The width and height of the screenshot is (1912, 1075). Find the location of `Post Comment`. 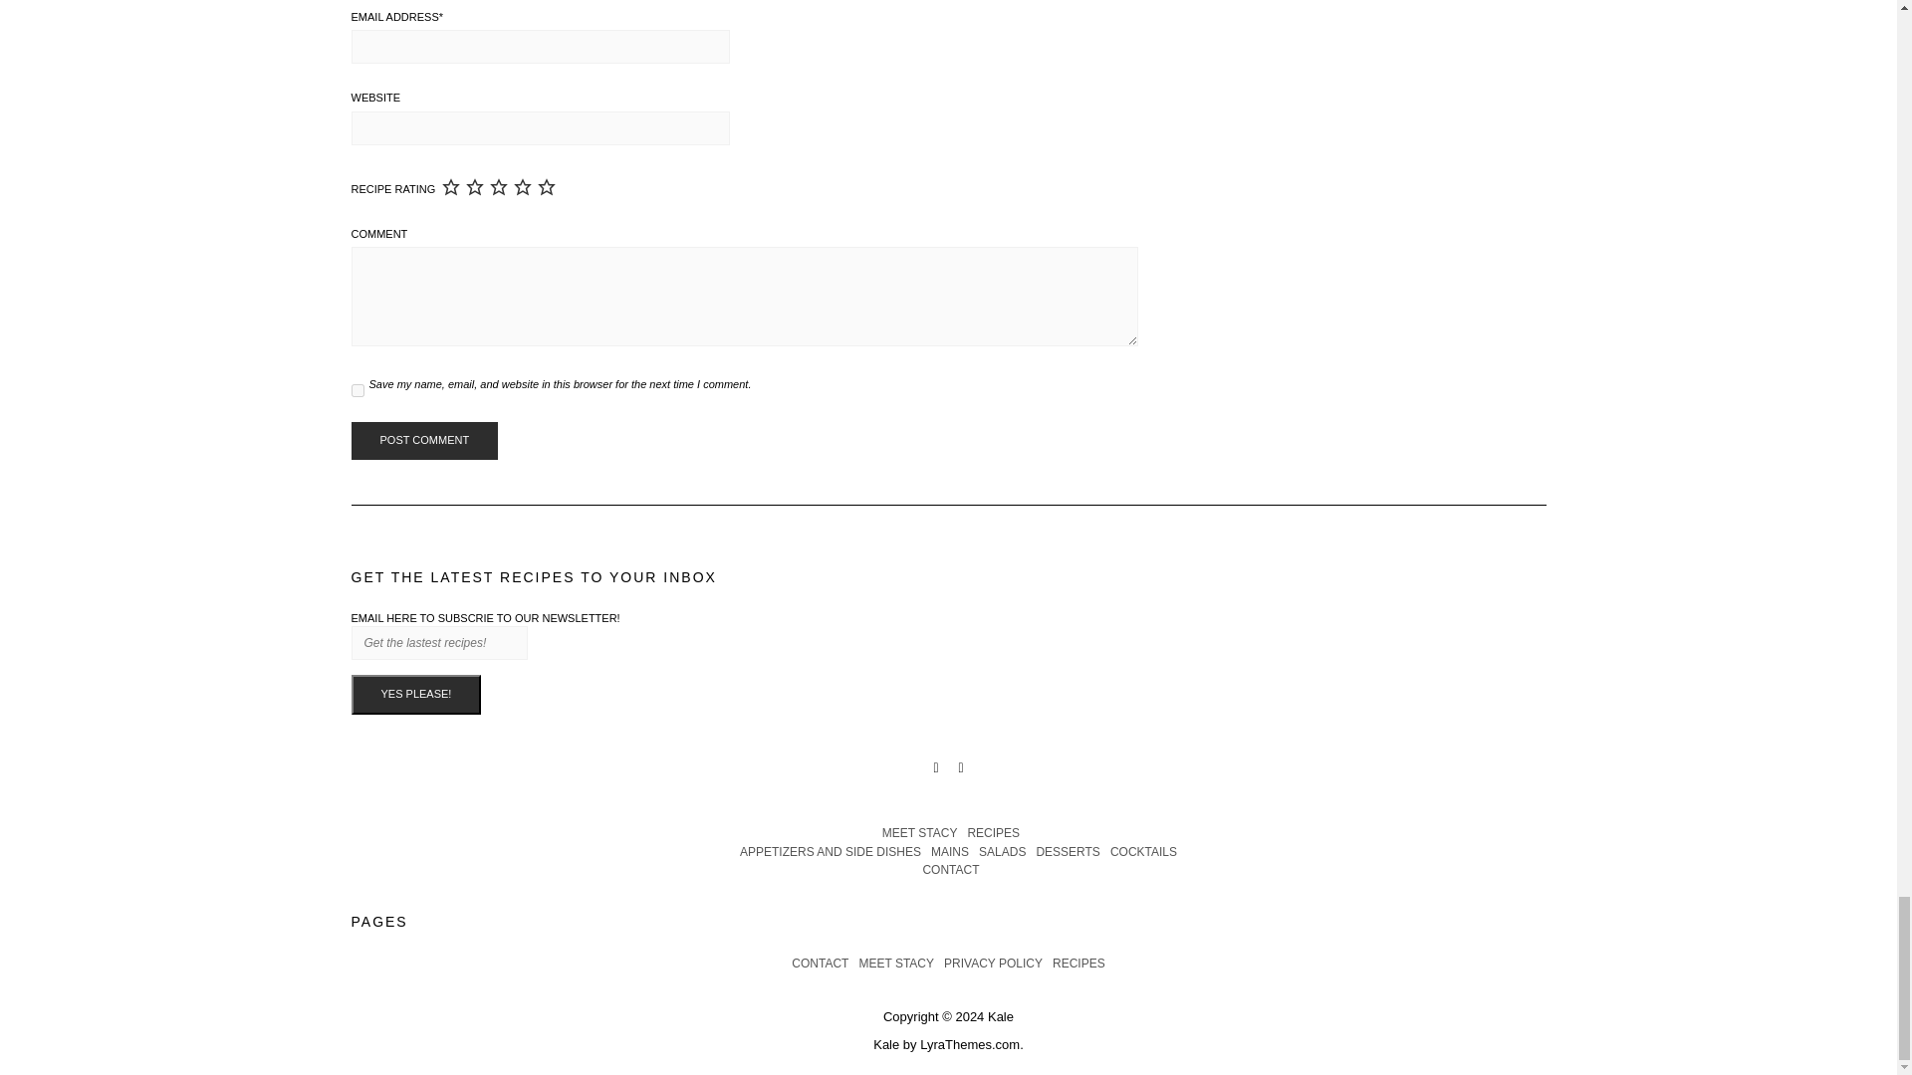

Post Comment is located at coordinates (423, 441).